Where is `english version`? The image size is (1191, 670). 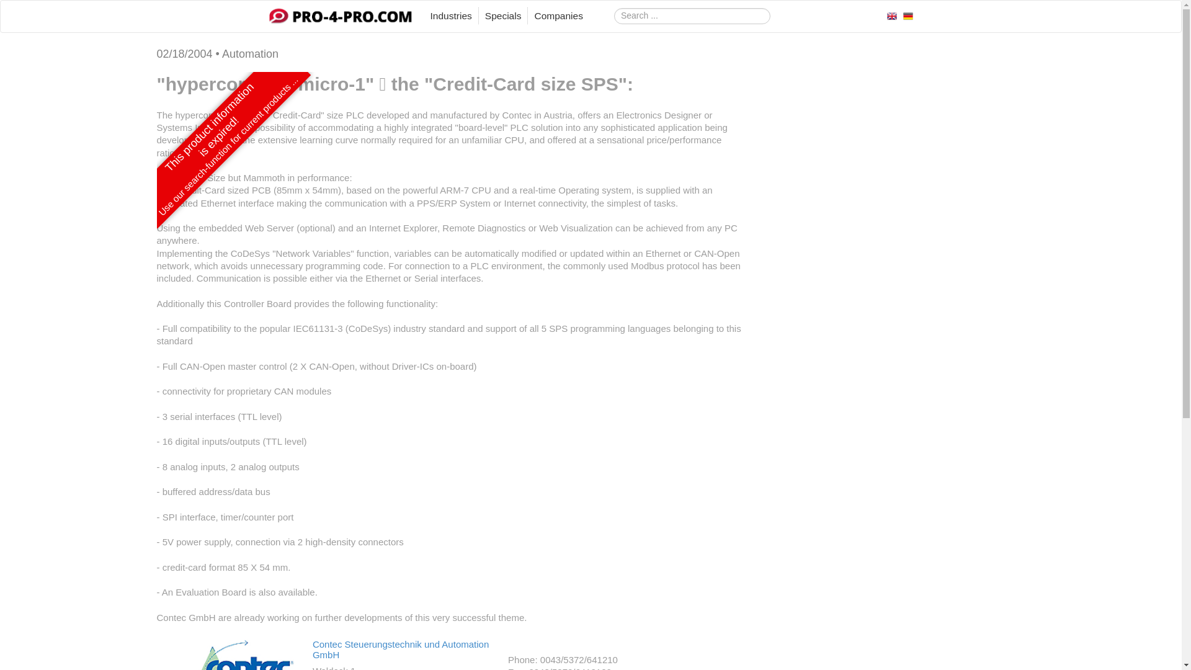
english version is located at coordinates (892, 15).